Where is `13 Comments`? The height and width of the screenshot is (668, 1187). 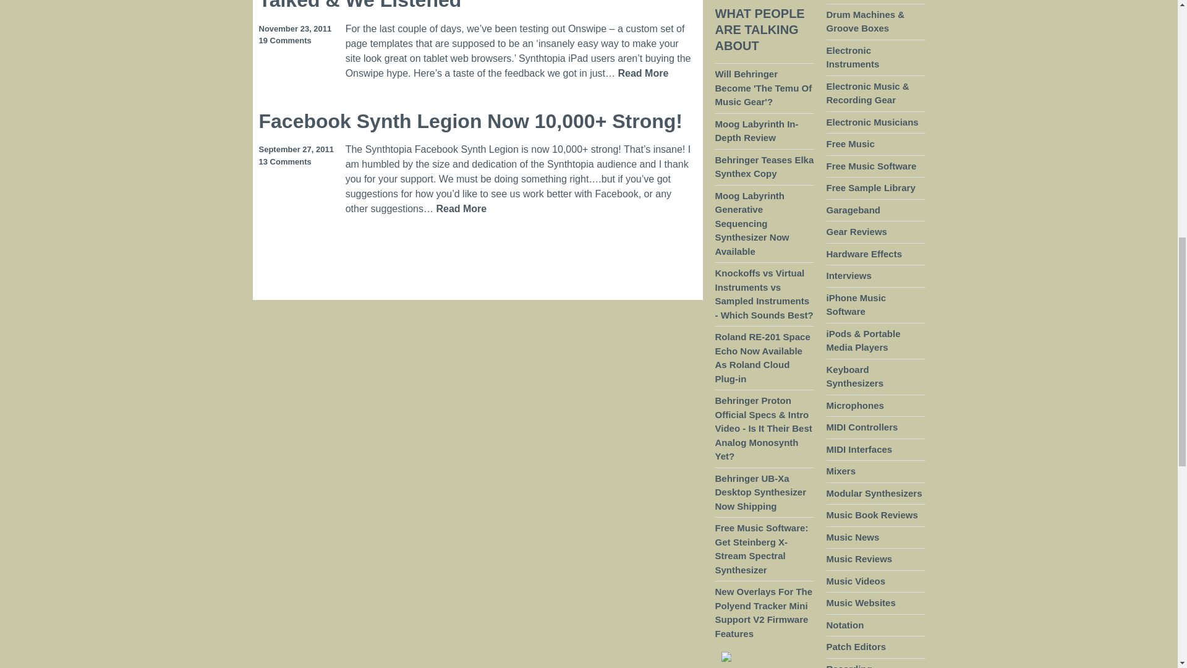 13 Comments is located at coordinates (284, 162).